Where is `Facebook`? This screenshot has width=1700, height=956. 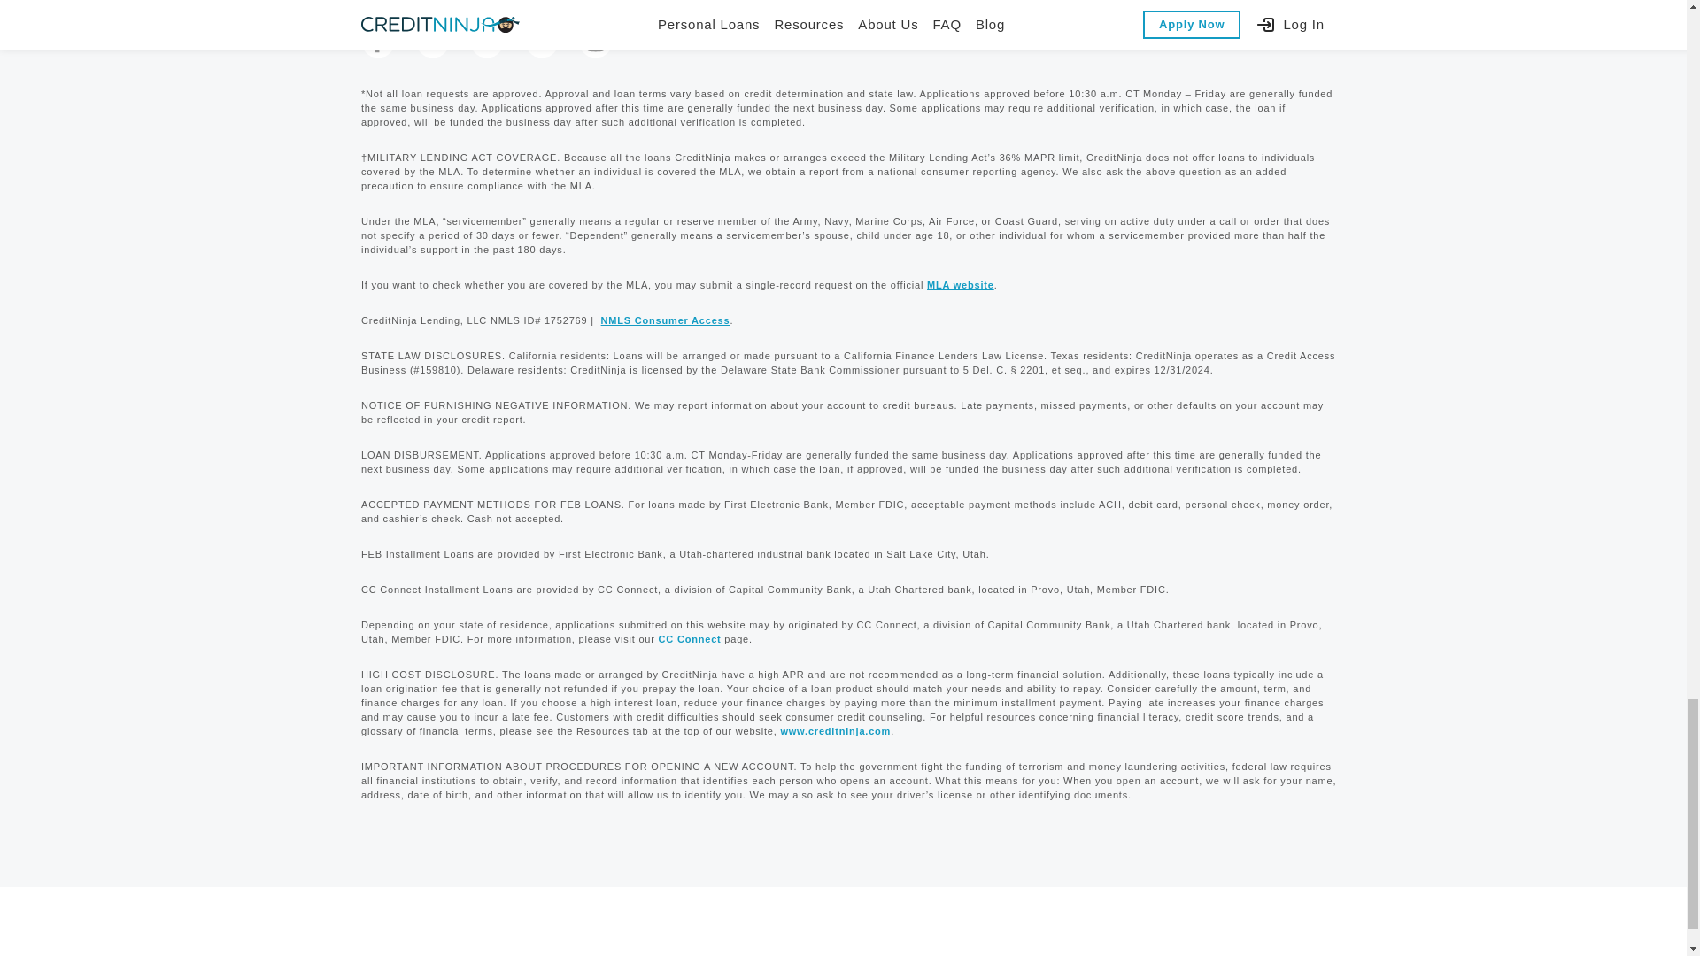 Facebook is located at coordinates (377, 41).